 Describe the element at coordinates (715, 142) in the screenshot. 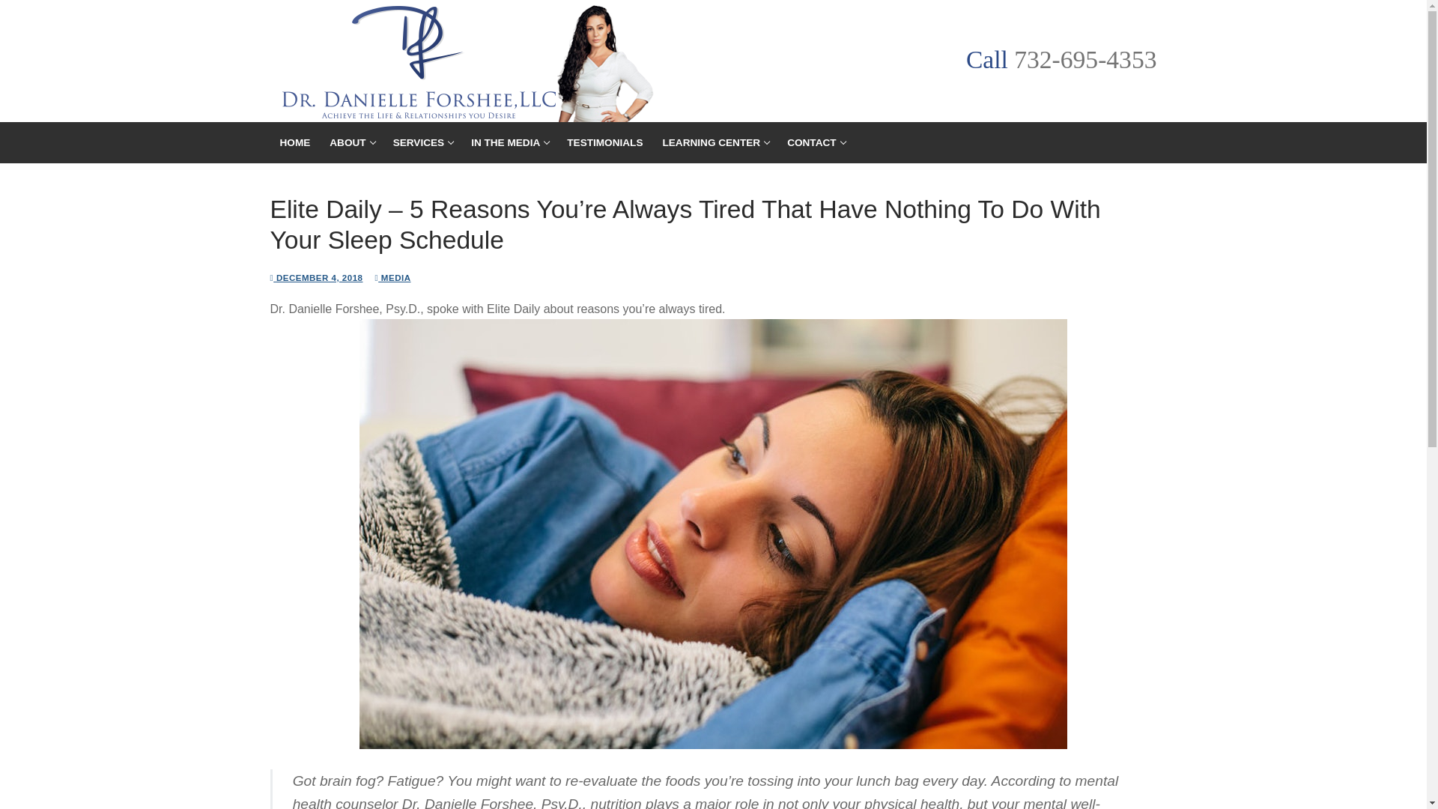

I see `732-695-4353` at that location.